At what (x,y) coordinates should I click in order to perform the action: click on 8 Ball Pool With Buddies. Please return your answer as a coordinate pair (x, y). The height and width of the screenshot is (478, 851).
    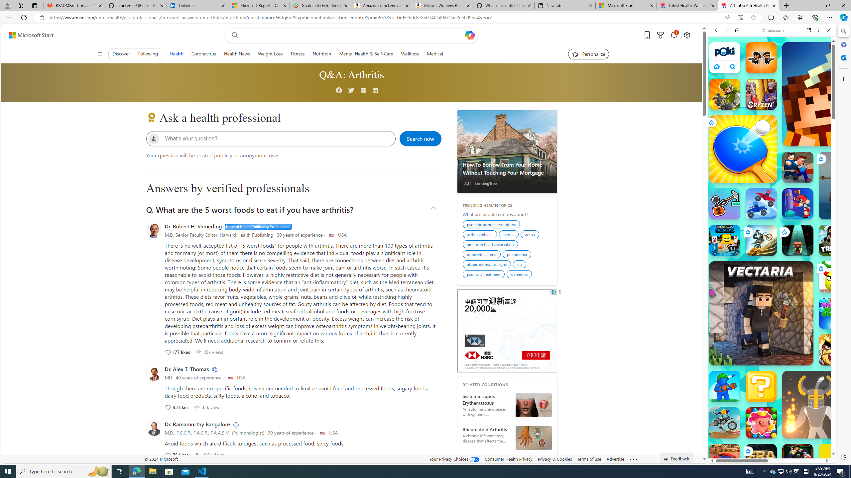
    Looking at the image, I should click on (798, 459).